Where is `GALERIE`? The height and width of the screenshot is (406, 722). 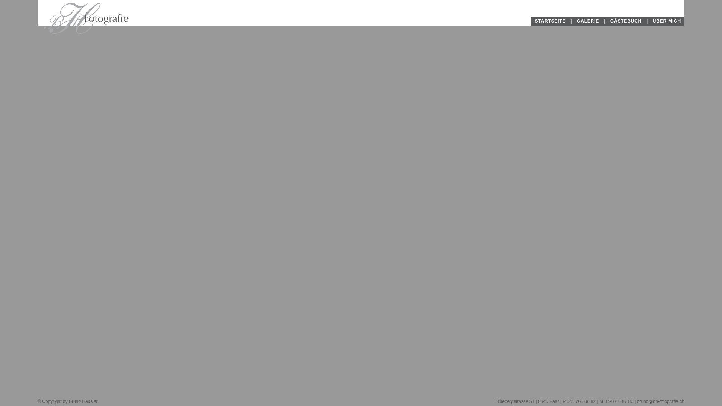 GALERIE is located at coordinates (588, 21).